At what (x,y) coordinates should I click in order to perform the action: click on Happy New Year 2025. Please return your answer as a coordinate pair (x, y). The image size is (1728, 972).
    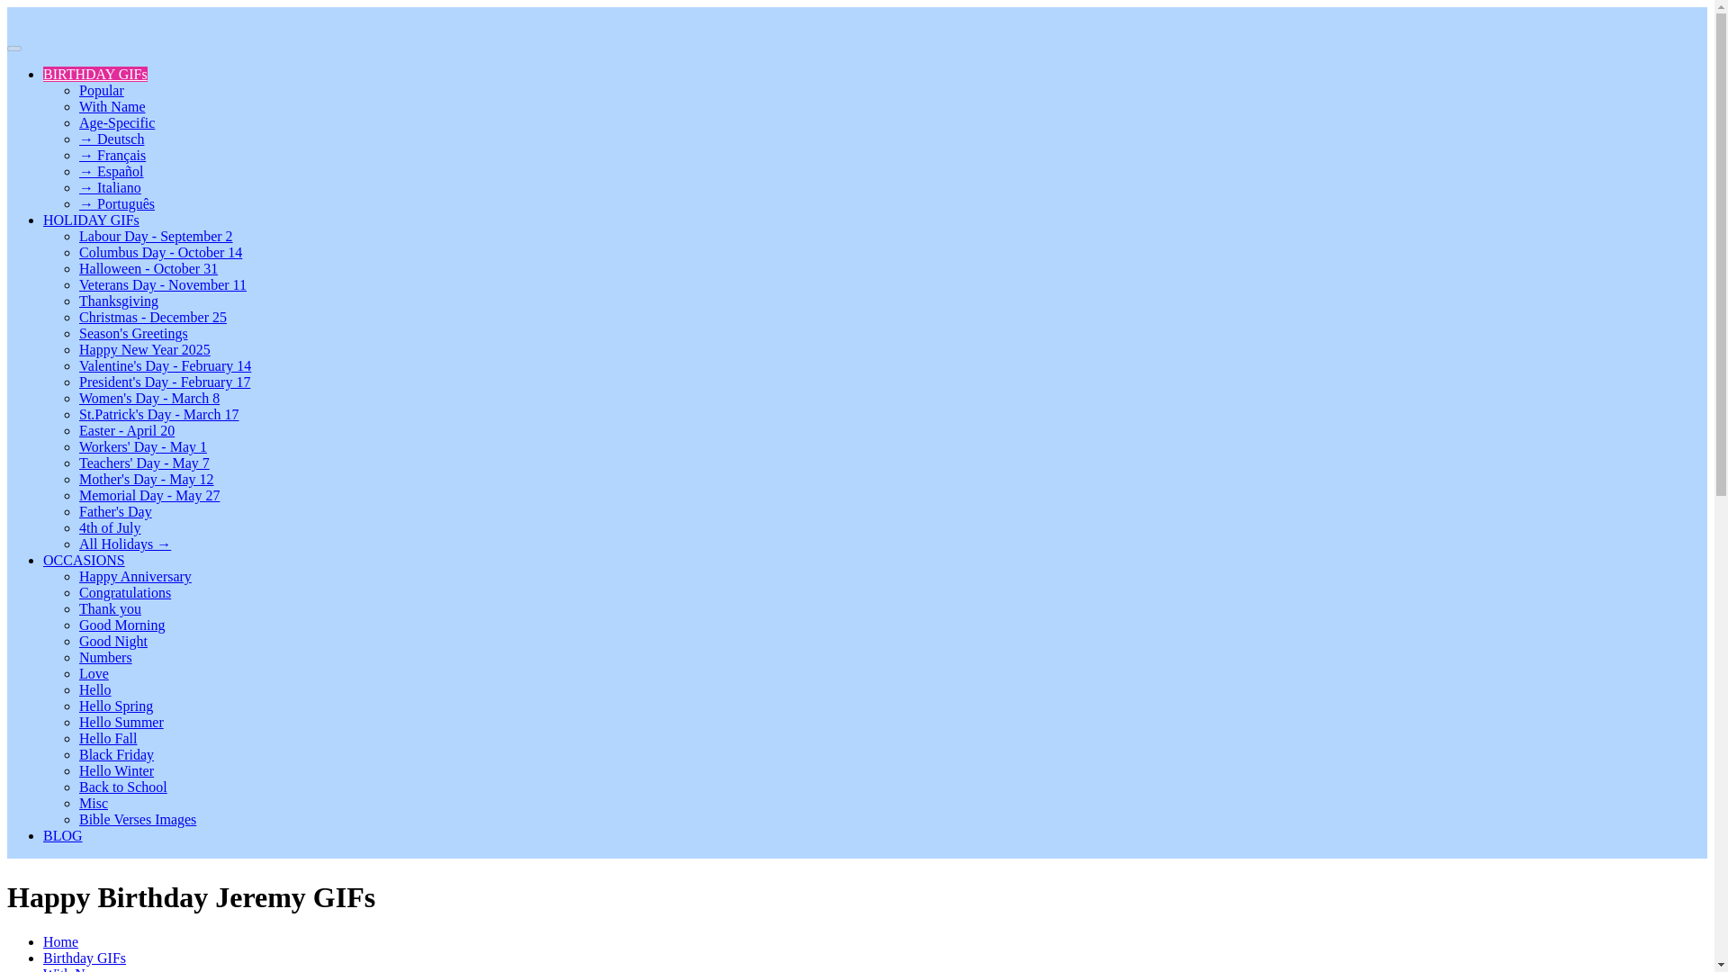
    Looking at the image, I should click on (145, 349).